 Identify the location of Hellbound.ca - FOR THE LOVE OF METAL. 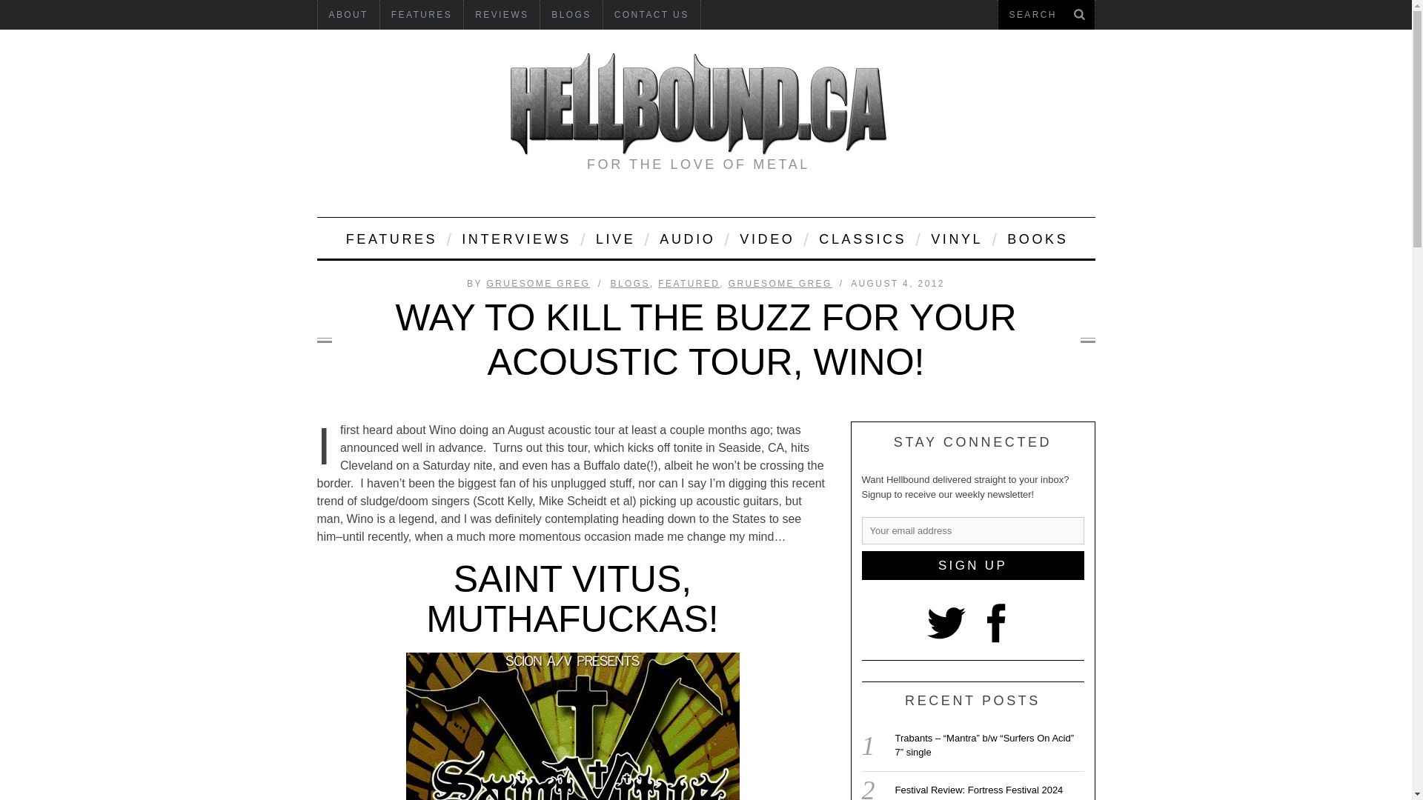
(698, 104).